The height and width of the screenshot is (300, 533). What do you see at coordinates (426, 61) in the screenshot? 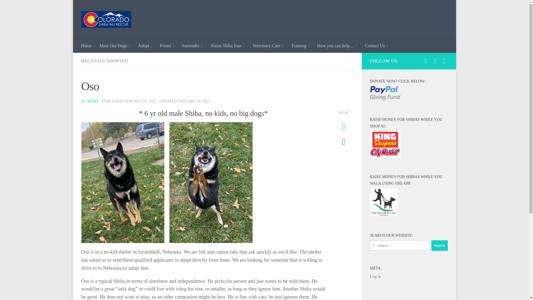
I see `Follow us on Facebook` at bounding box center [426, 61].